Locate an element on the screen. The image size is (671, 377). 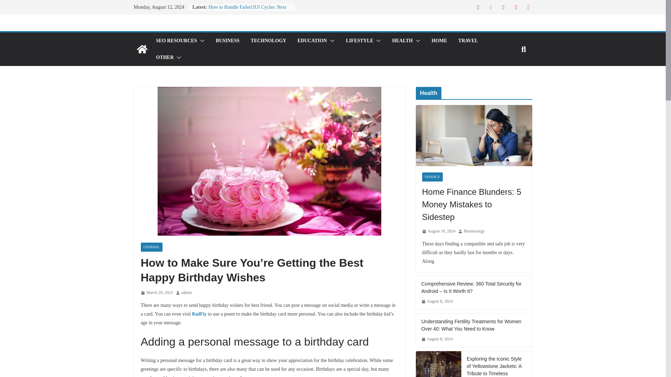
KulFiy is located at coordinates (199, 314).